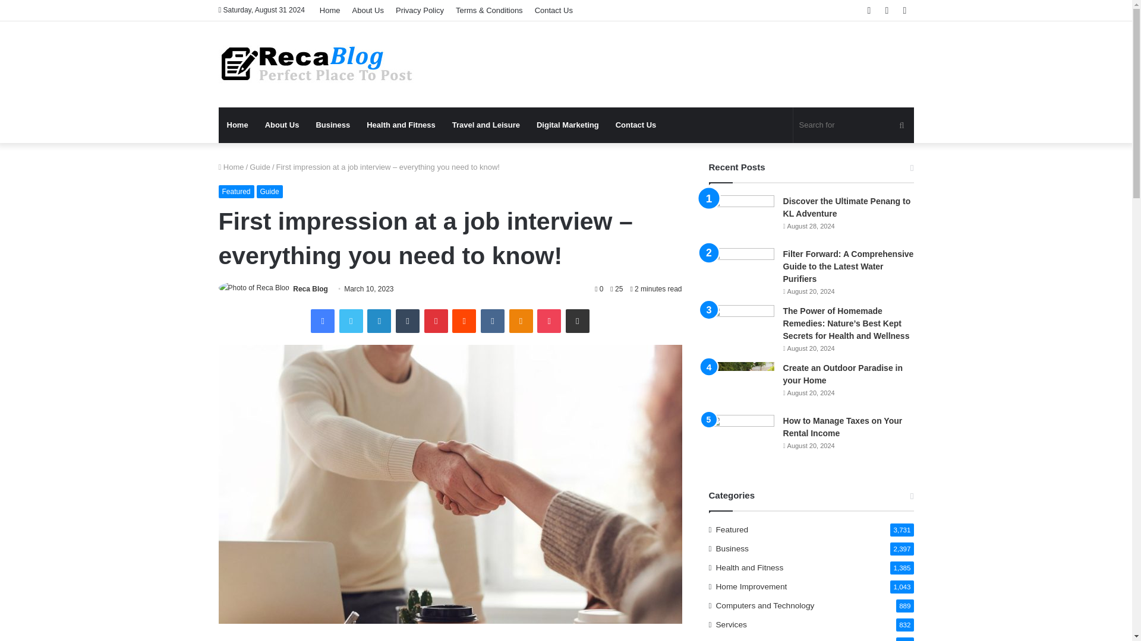 Image resolution: width=1141 pixels, height=641 pixels. I want to click on Reddit, so click(464, 320).